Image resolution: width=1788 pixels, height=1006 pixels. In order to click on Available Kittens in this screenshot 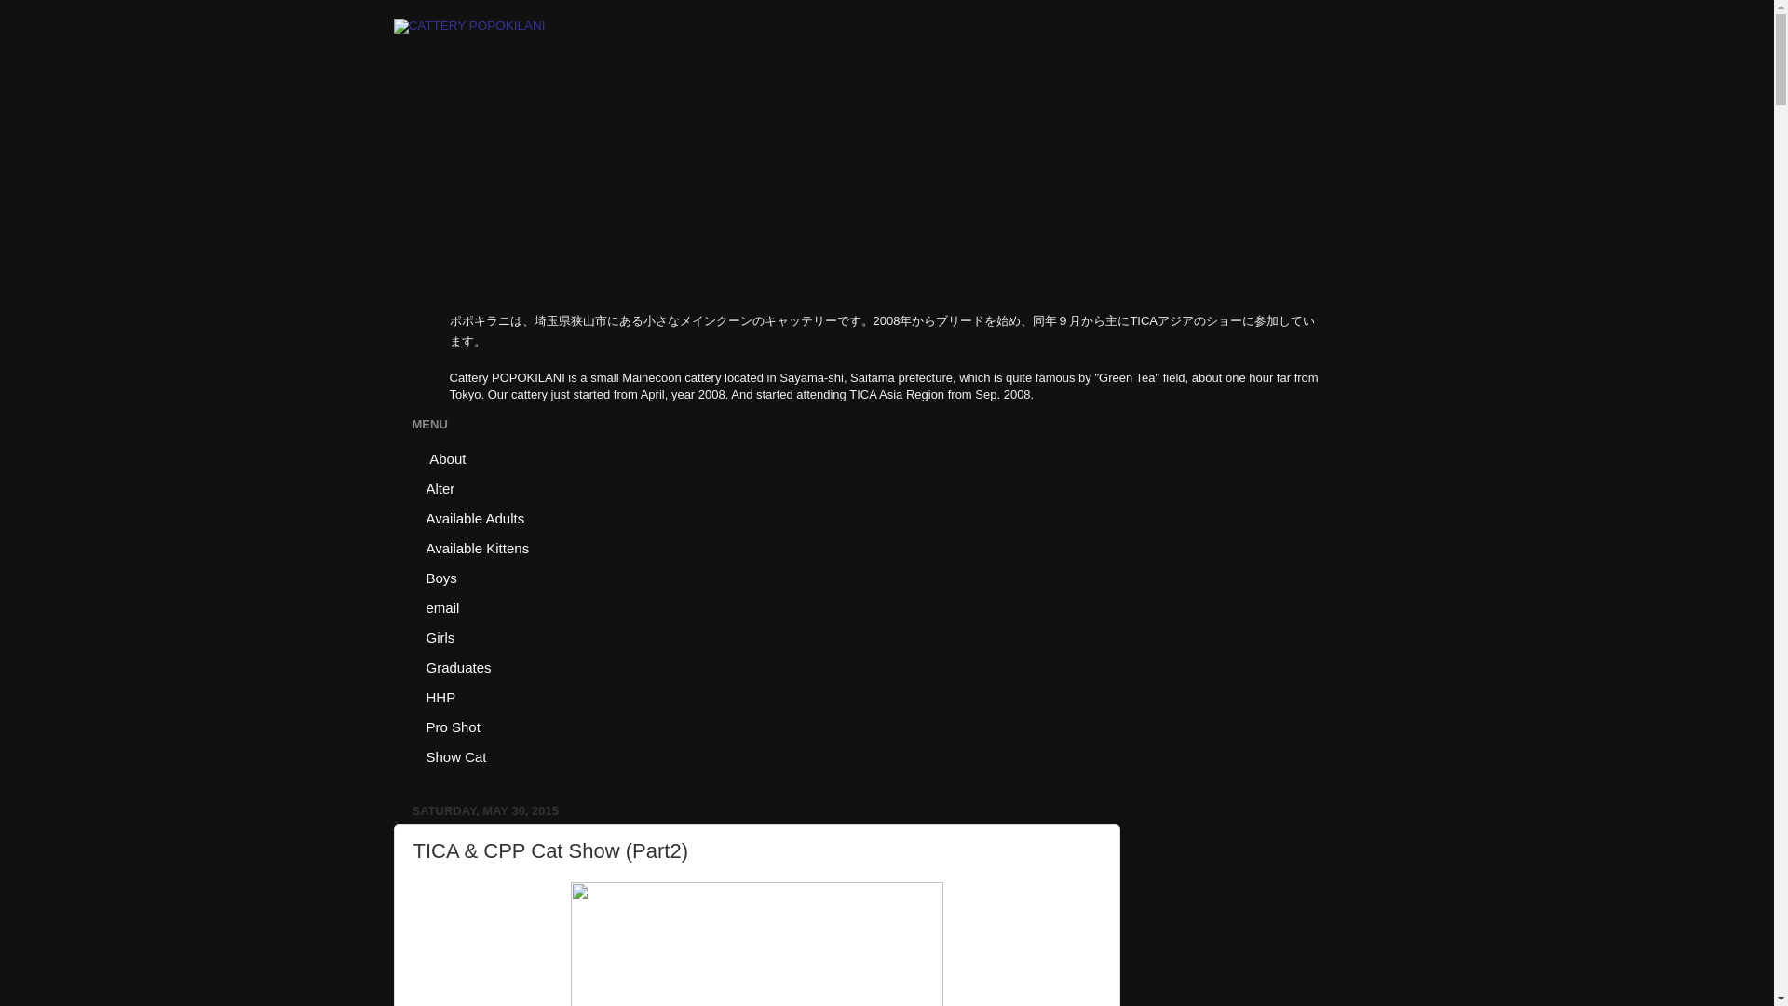, I will do `click(477, 548)`.